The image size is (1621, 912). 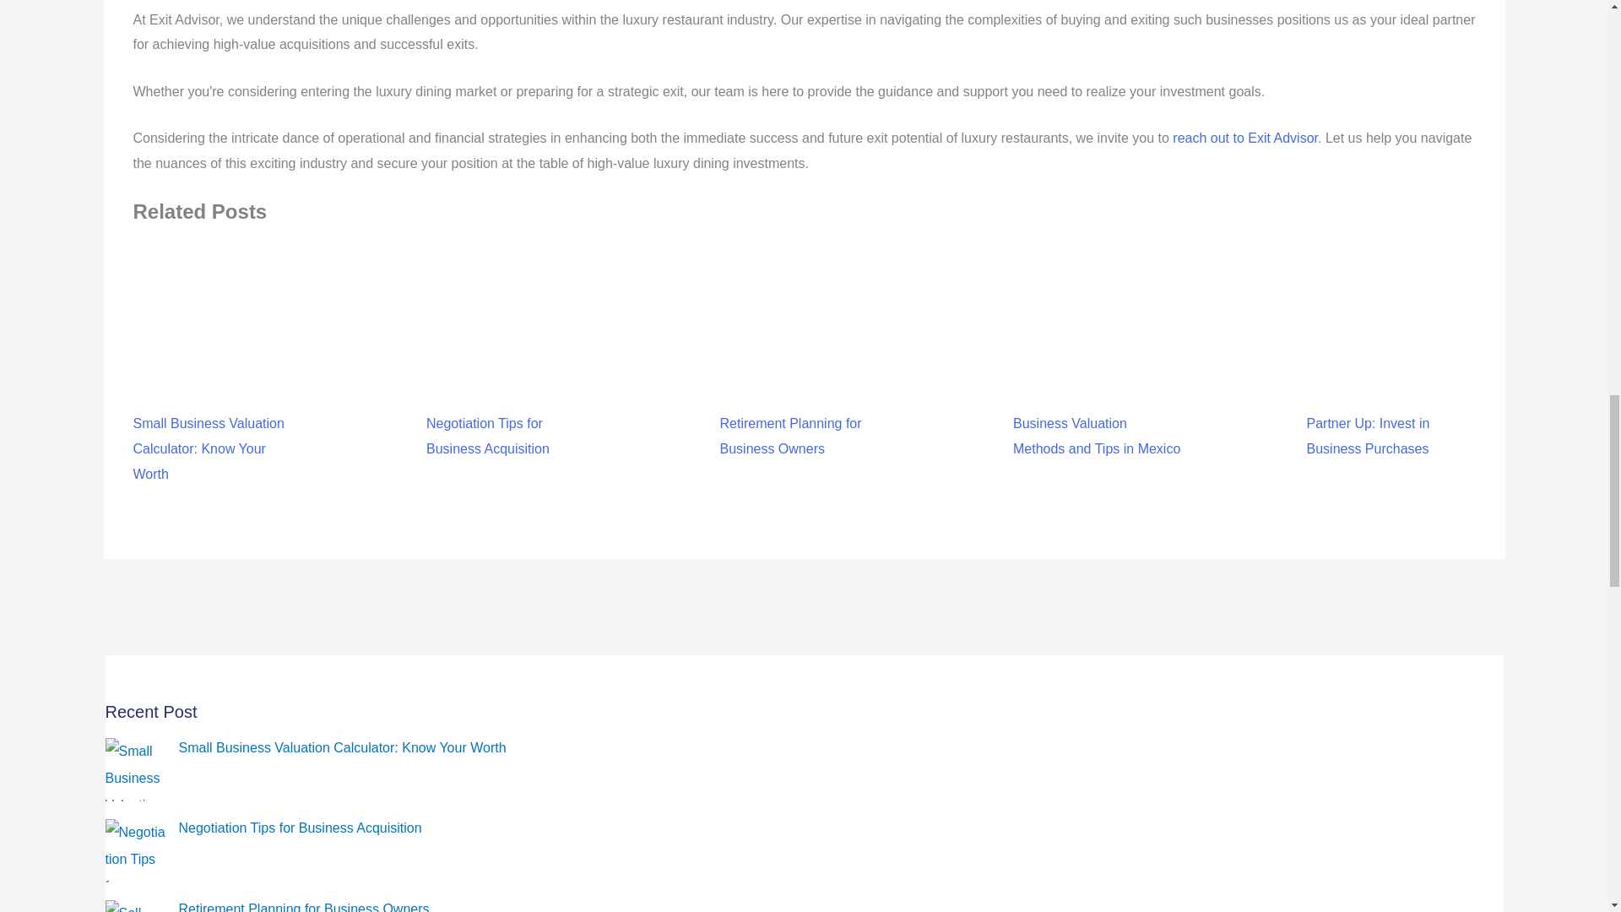 What do you see at coordinates (510, 388) in the screenshot?
I see `Negotiation Tips for Business Acquisition` at bounding box center [510, 388].